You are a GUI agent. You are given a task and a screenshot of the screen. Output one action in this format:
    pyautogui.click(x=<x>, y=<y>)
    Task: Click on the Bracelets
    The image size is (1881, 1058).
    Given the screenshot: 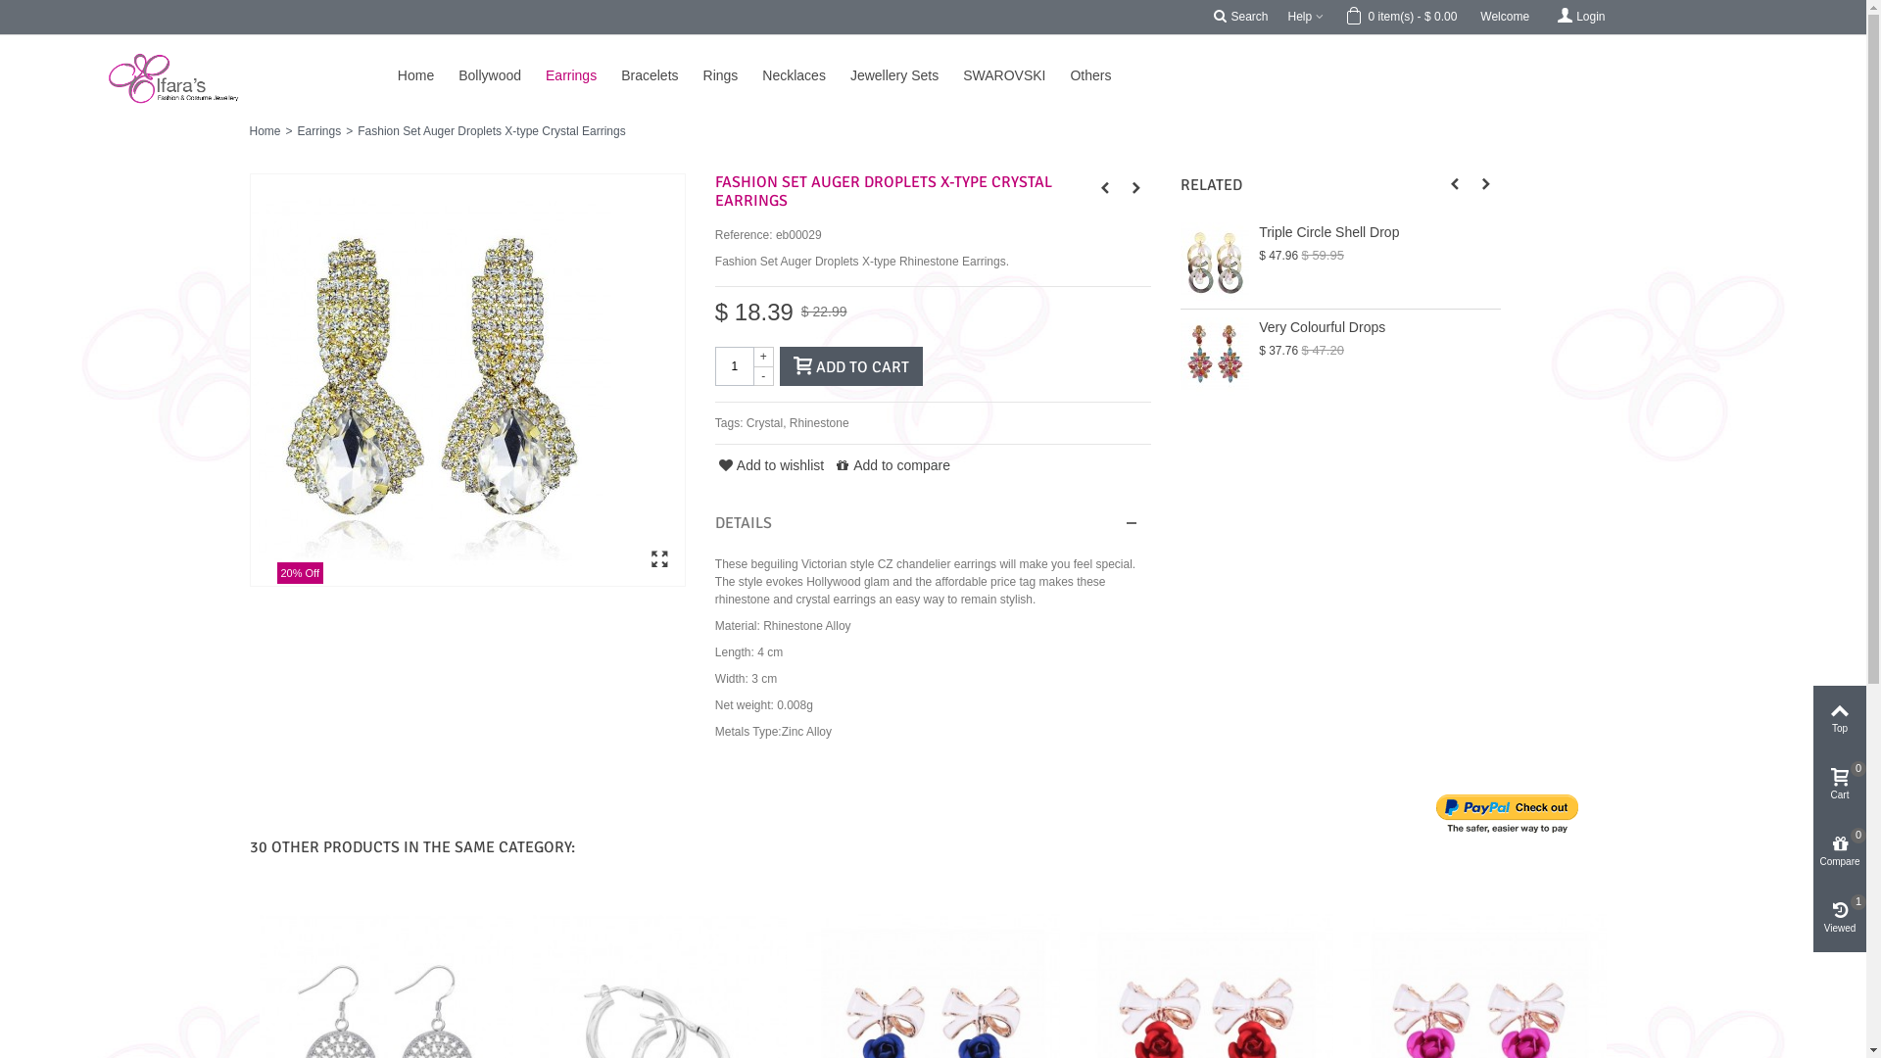 What is the action you would take?
    pyautogui.click(x=662, y=75)
    